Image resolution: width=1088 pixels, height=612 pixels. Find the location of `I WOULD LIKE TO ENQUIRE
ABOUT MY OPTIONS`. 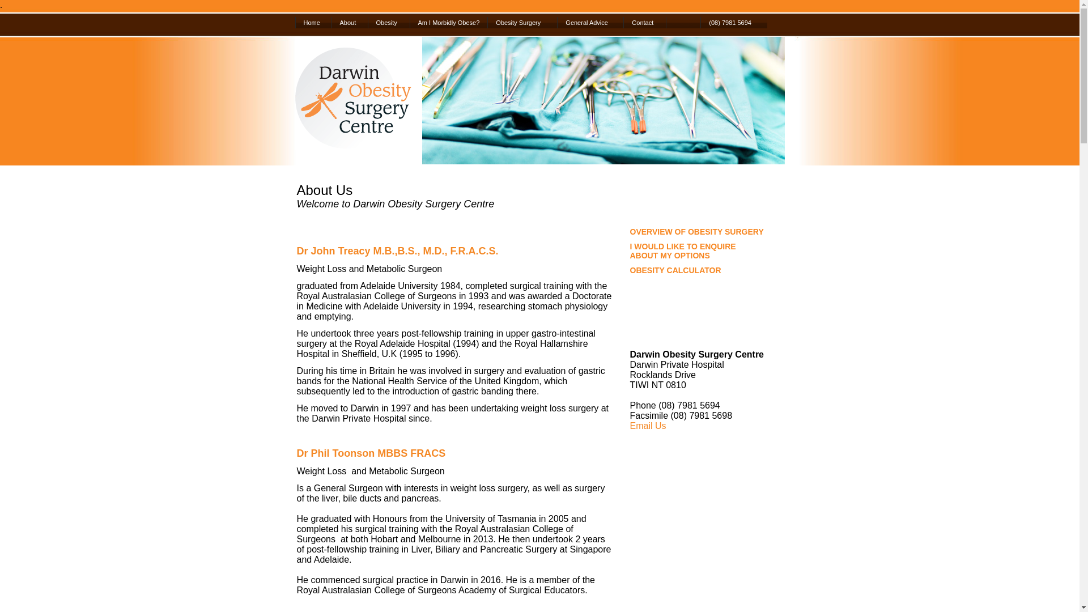

I WOULD LIKE TO ENQUIRE
ABOUT MY OPTIONS is located at coordinates (683, 251).